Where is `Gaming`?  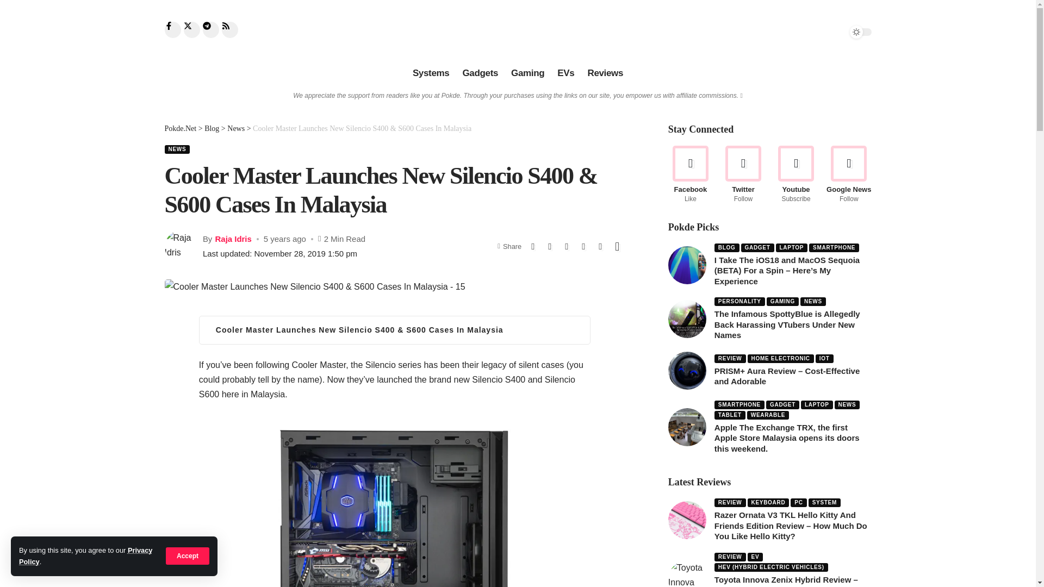
Gaming is located at coordinates (527, 73).